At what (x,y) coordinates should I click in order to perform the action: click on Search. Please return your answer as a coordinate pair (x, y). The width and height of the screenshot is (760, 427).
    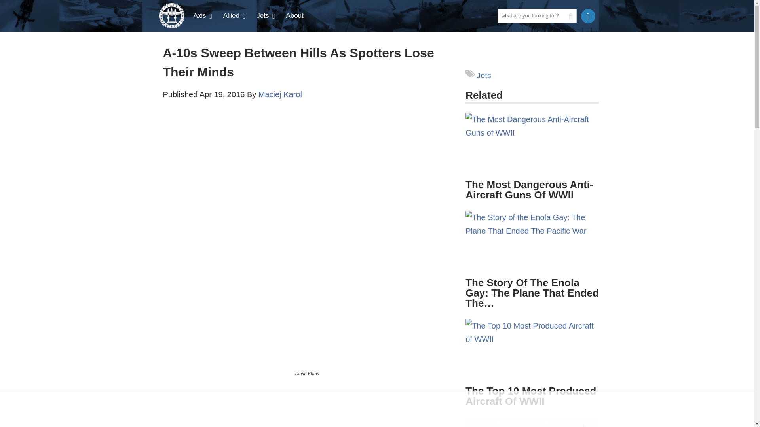
    Looking at the image, I should click on (505, 29).